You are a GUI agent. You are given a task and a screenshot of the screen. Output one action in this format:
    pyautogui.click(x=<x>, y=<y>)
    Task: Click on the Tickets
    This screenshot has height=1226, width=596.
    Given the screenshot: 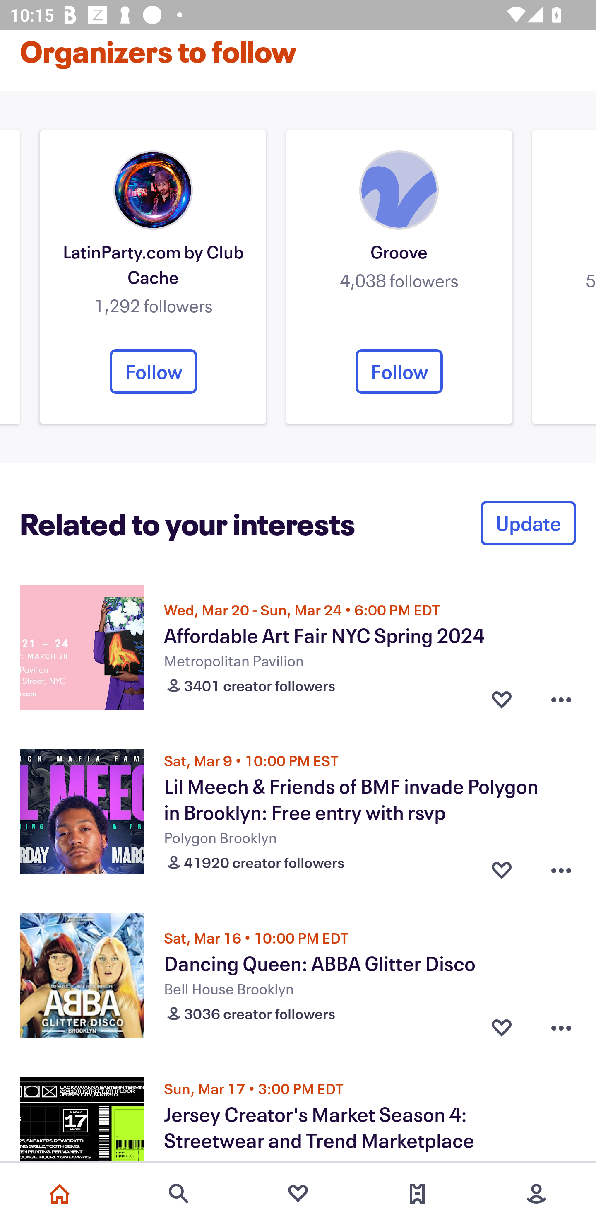 What is the action you would take?
    pyautogui.click(x=417, y=1194)
    